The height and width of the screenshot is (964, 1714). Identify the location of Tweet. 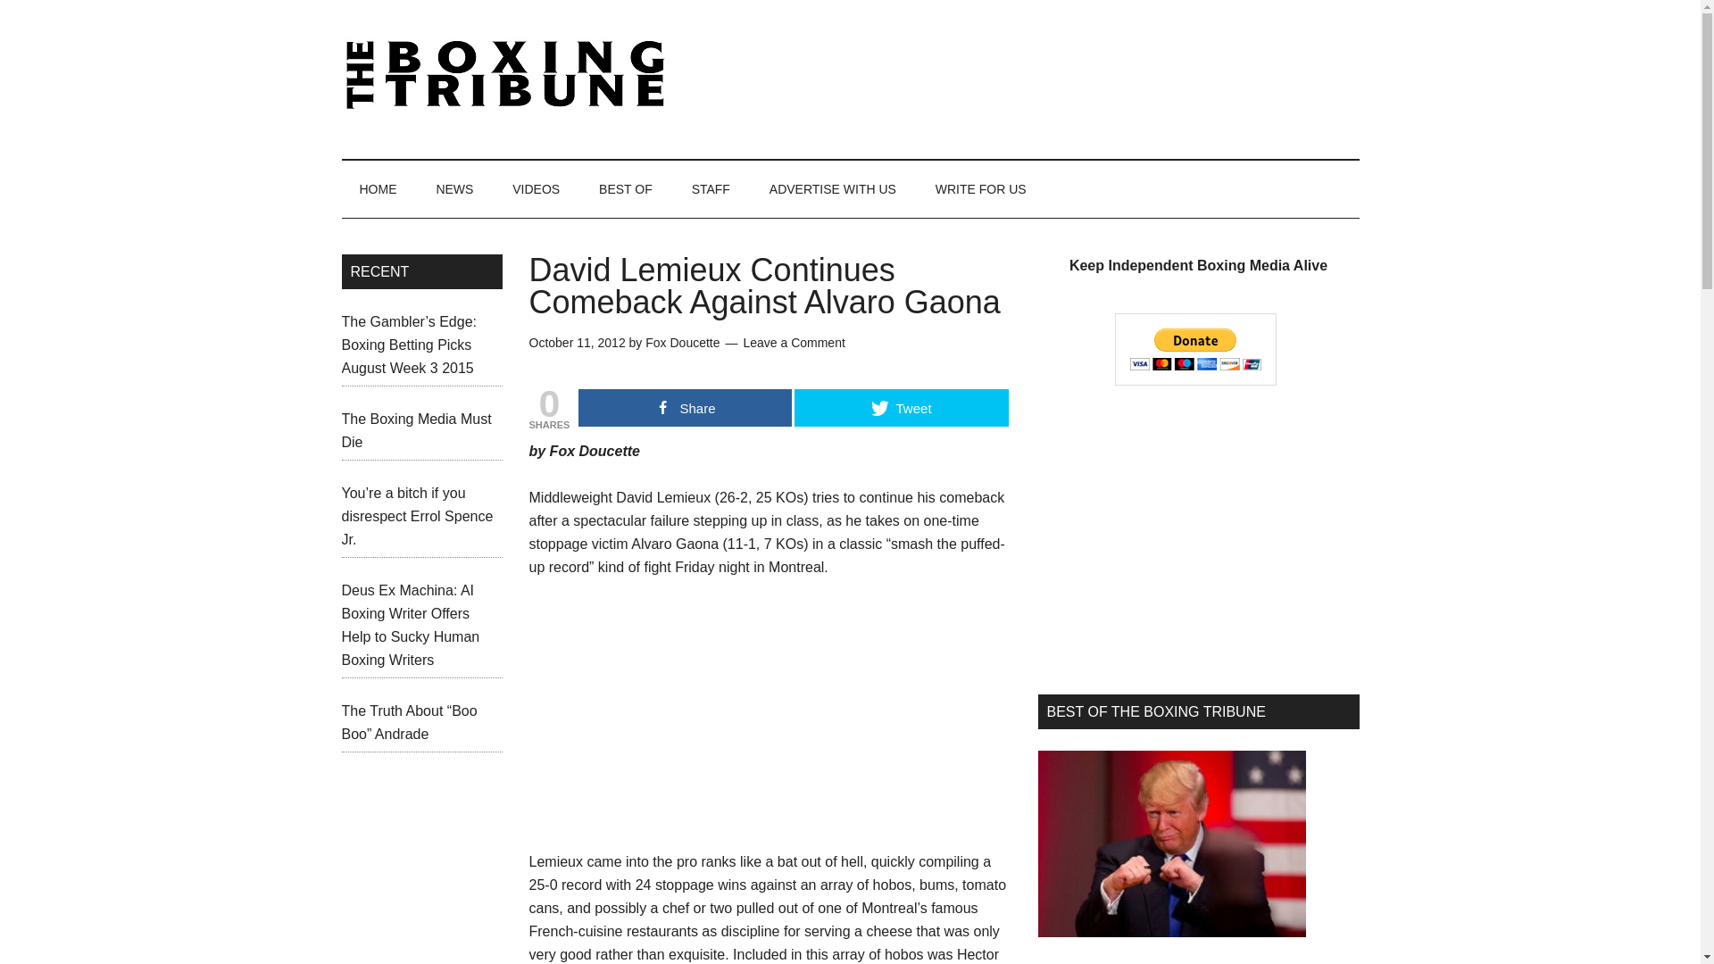
(901, 408).